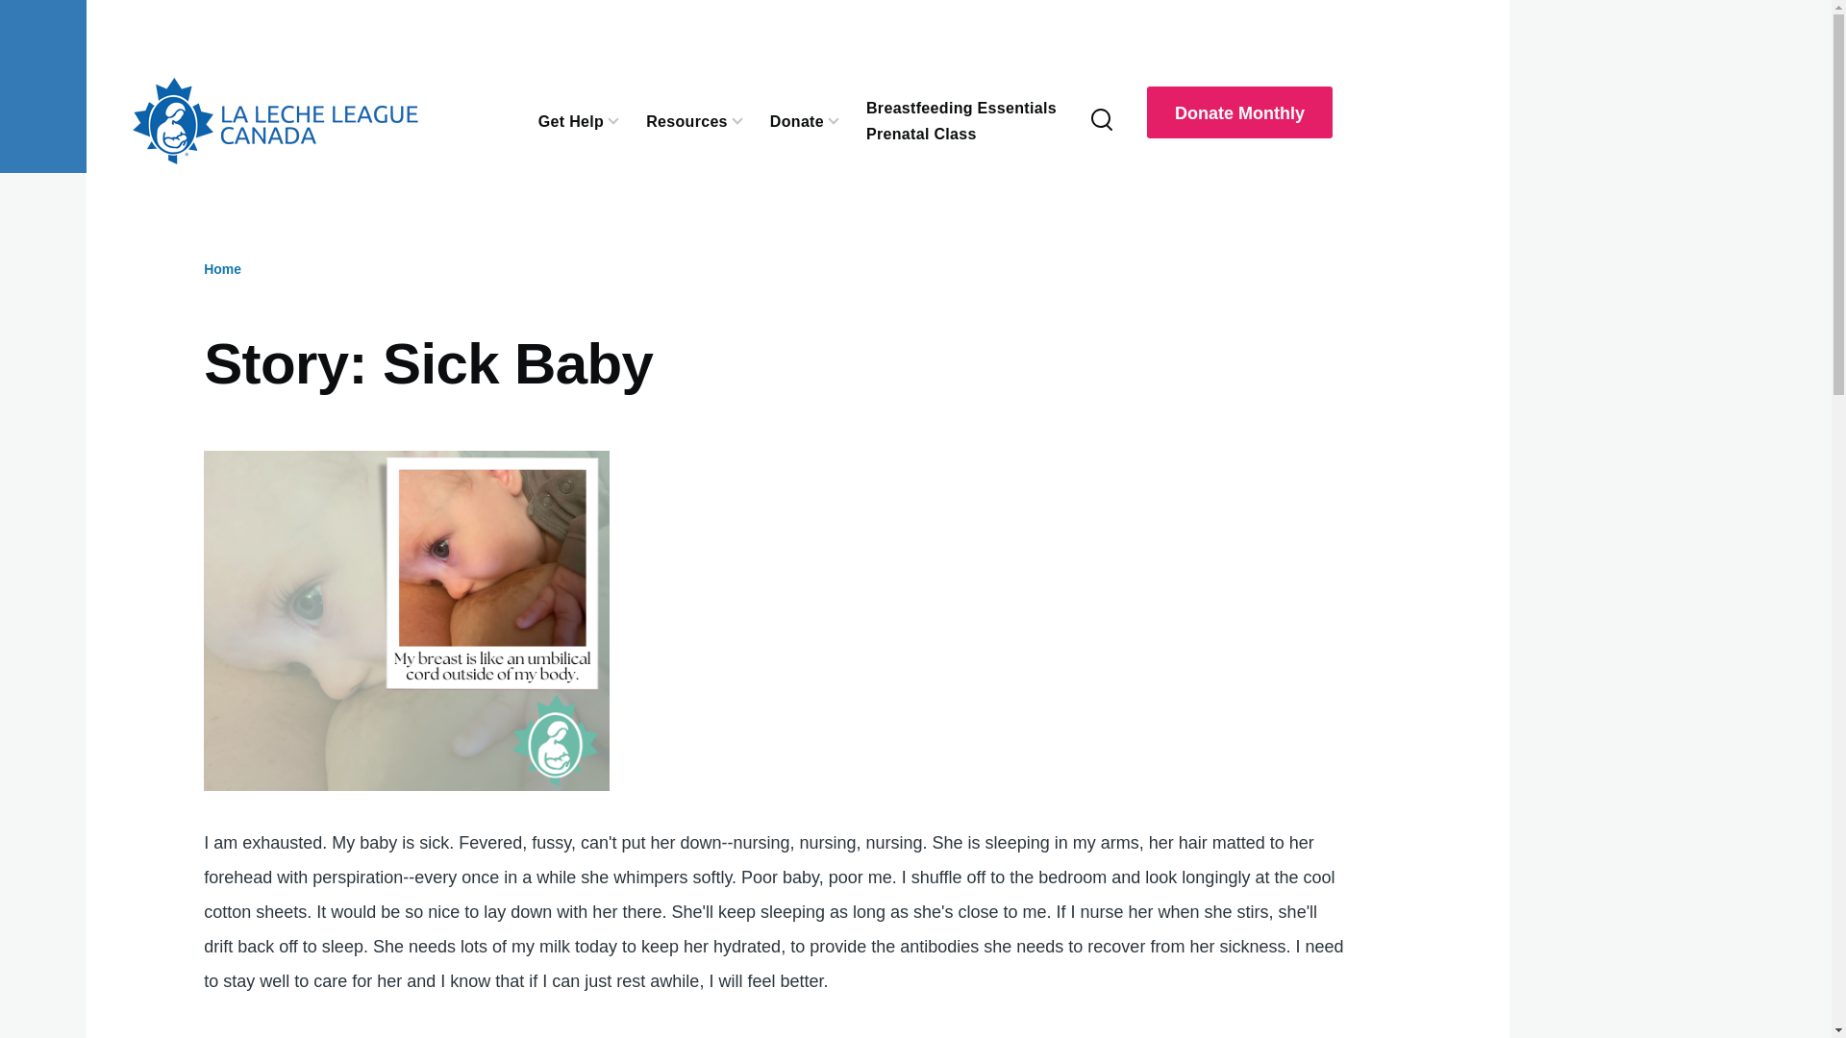 The image size is (1846, 1038). Describe the element at coordinates (796, 119) in the screenshot. I see `Donate` at that location.